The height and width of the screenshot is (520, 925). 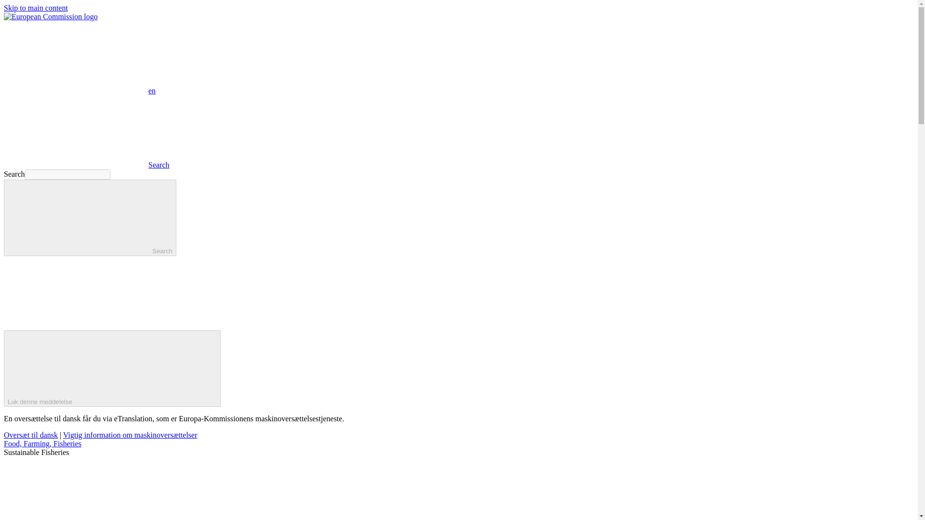 What do you see at coordinates (42, 443) in the screenshot?
I see `Food, Farming, Fisheries` at bounding box center [42, 443].